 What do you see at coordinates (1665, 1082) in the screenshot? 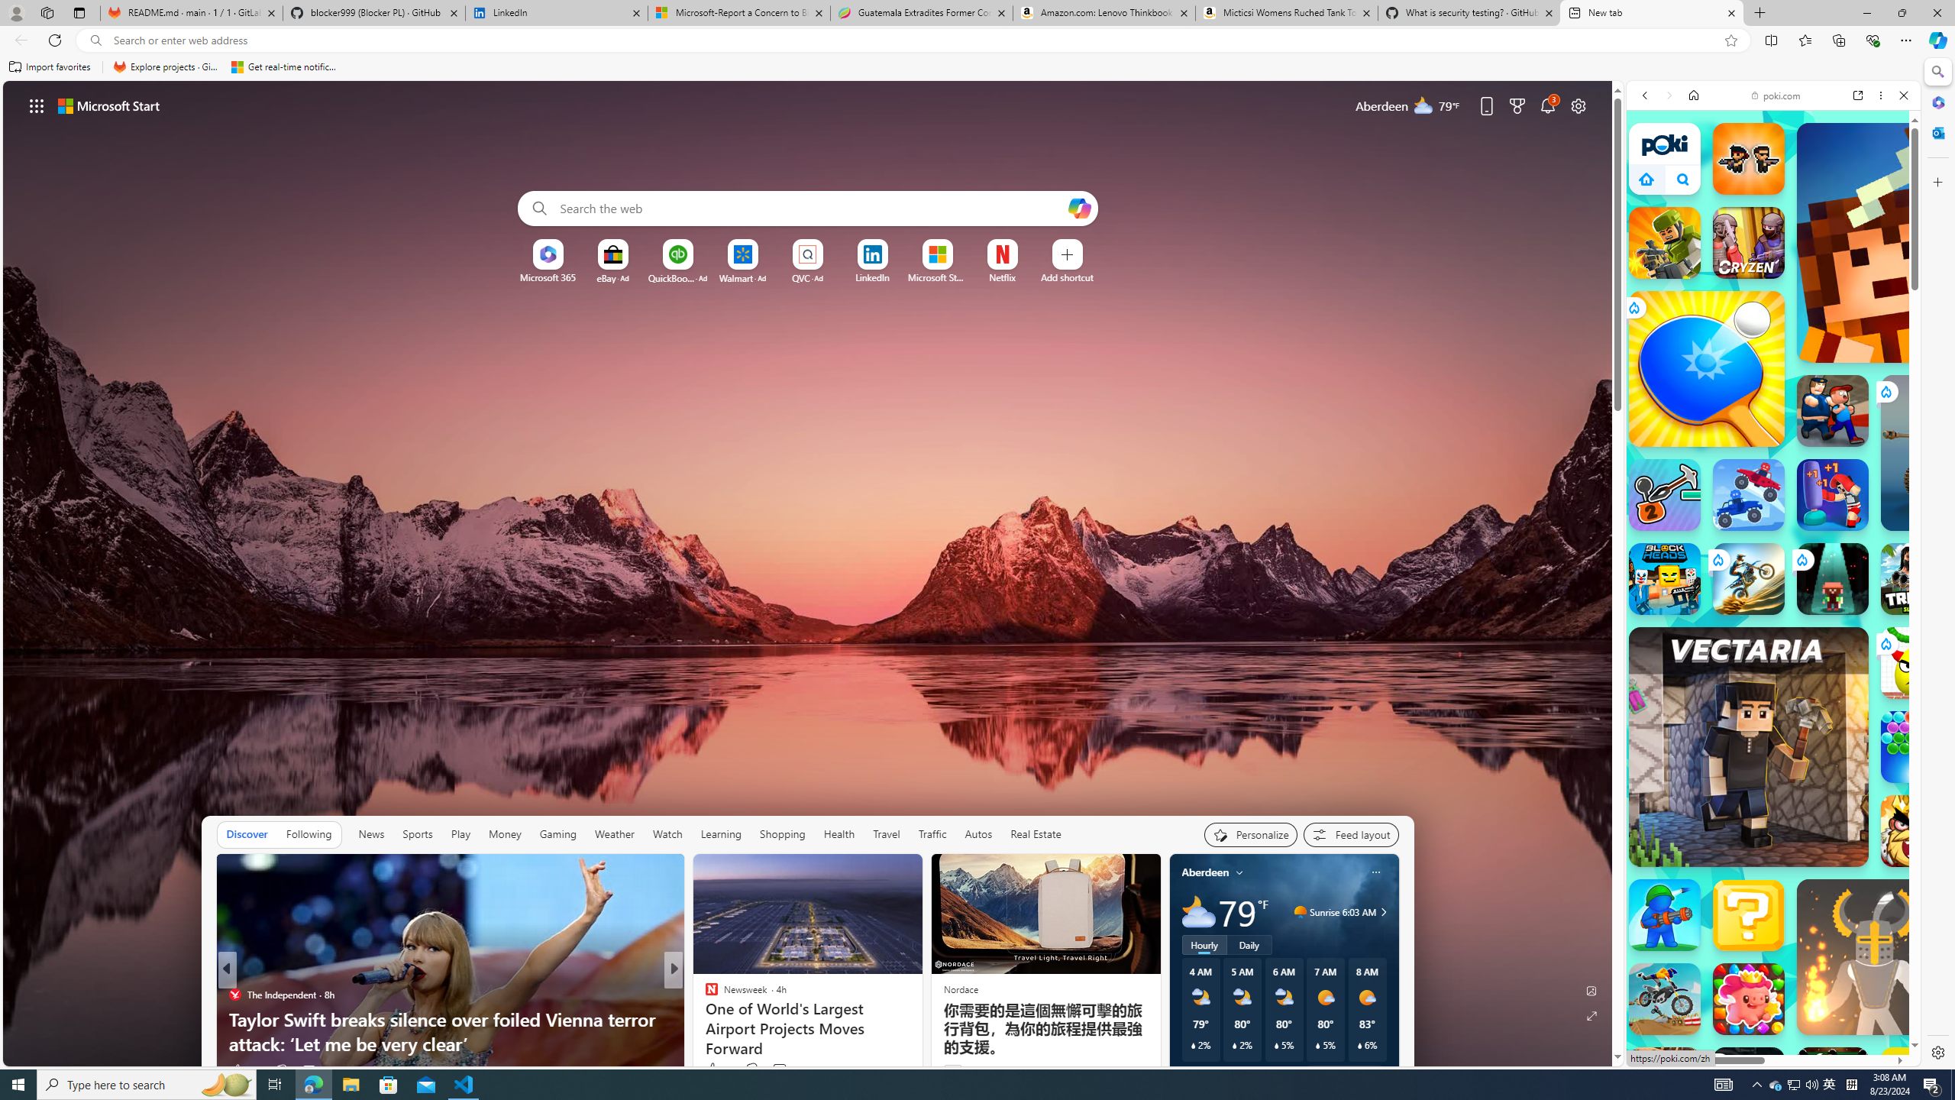
I see `City Car Driving: Stunt Master` at bounding box center [1665, 1082].